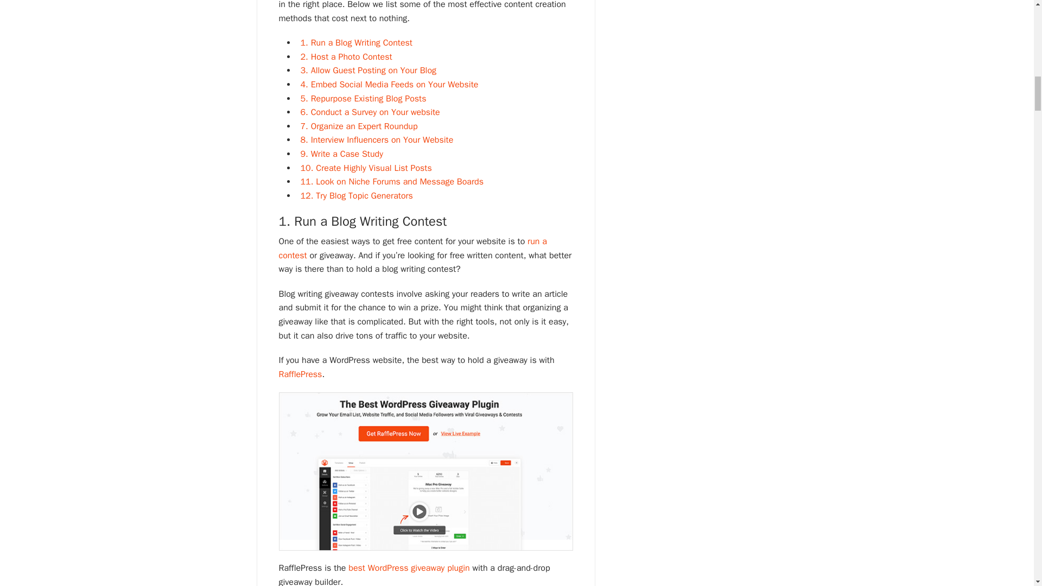 The width and height of the screenshot is (1042, 586). What do you see at coordinates (342, 154) in the screenshot?
I see `9. Write a Case Study` at bounding box center [342, 154].